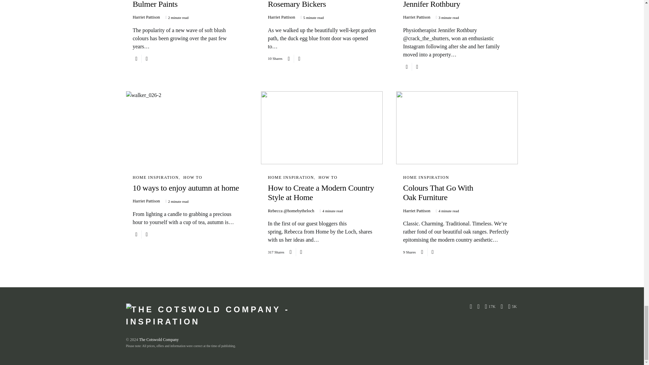 This screenshot has height=365, width=649. Describe the element at coordinates (416, 211) in the screenshot. I see `View all posts by Harriet Pattison` at that location.